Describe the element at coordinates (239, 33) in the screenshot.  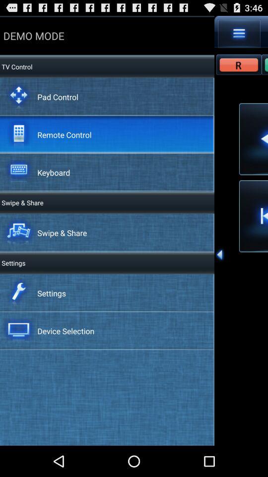
I see `select item next to demo mode icon` at that location.